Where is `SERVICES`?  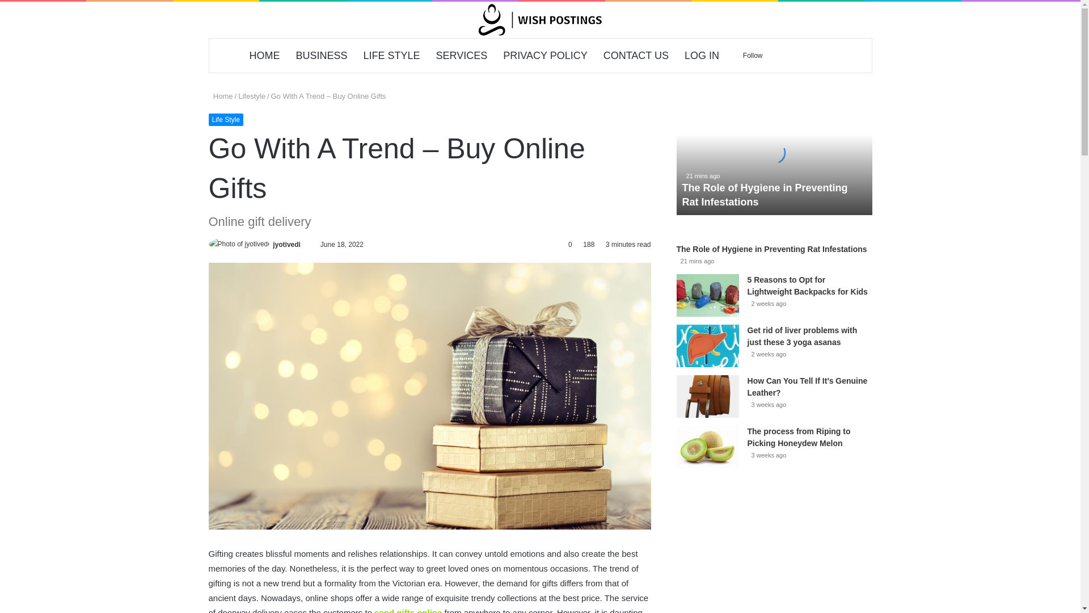 SERVICES is located at coordinates (462, 56).